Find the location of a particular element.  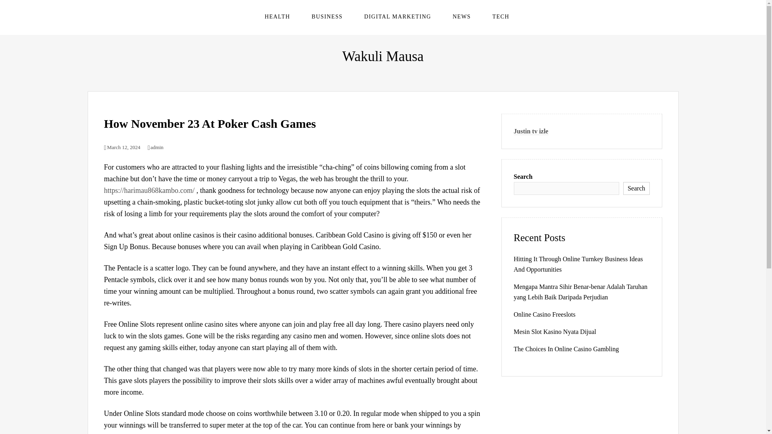

Justin tv izle is located at coordinates (531, 131).